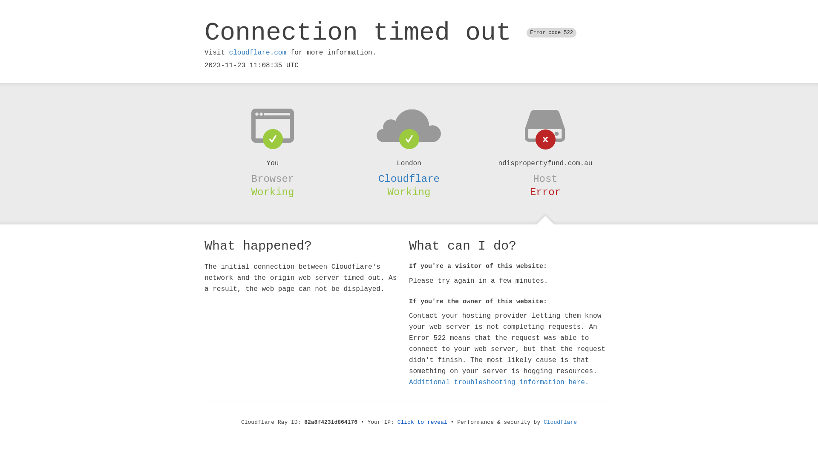 The image size is (818, 460). Describe the element at coordinates (409, 179) in the screenshot. I see `Cloudflare` at that location.